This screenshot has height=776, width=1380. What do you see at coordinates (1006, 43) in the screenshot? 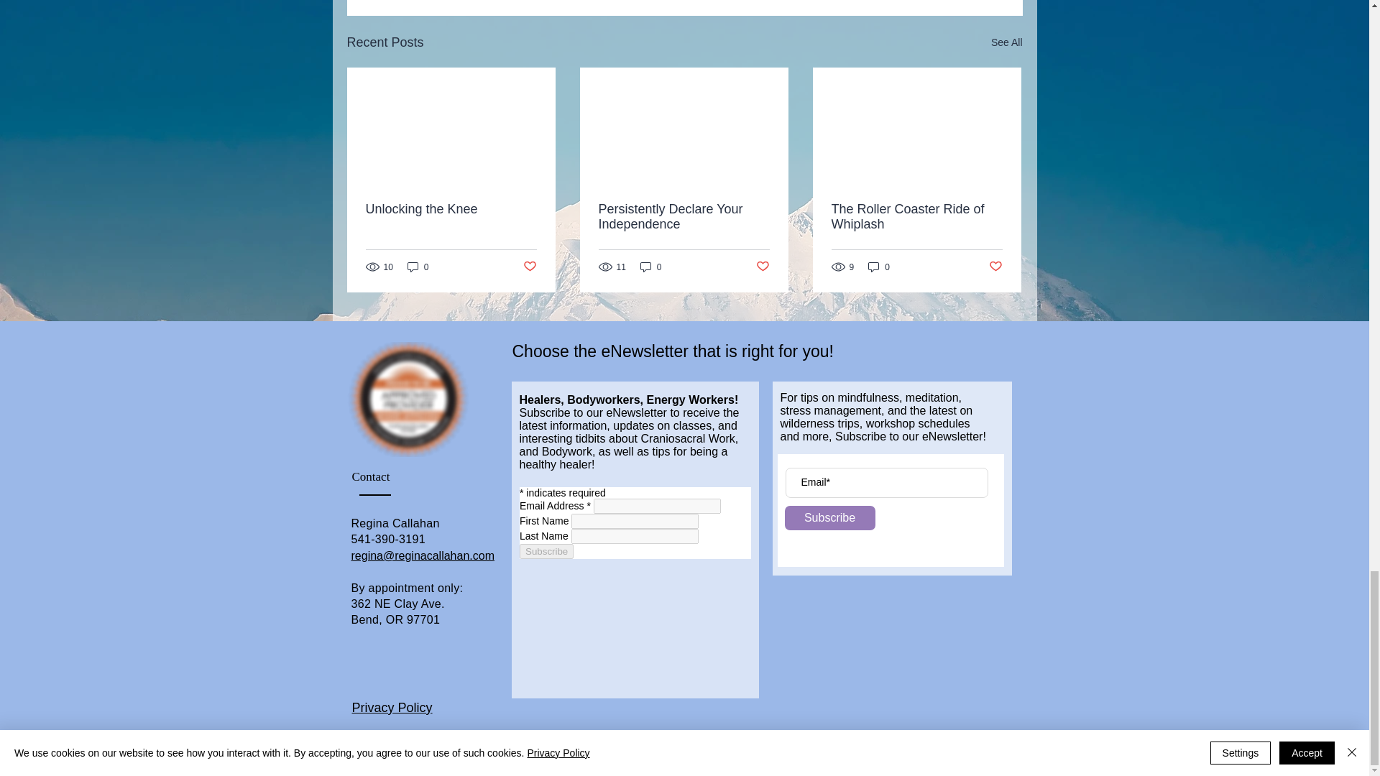
I see `See All` at bounding box center [1006, 43].